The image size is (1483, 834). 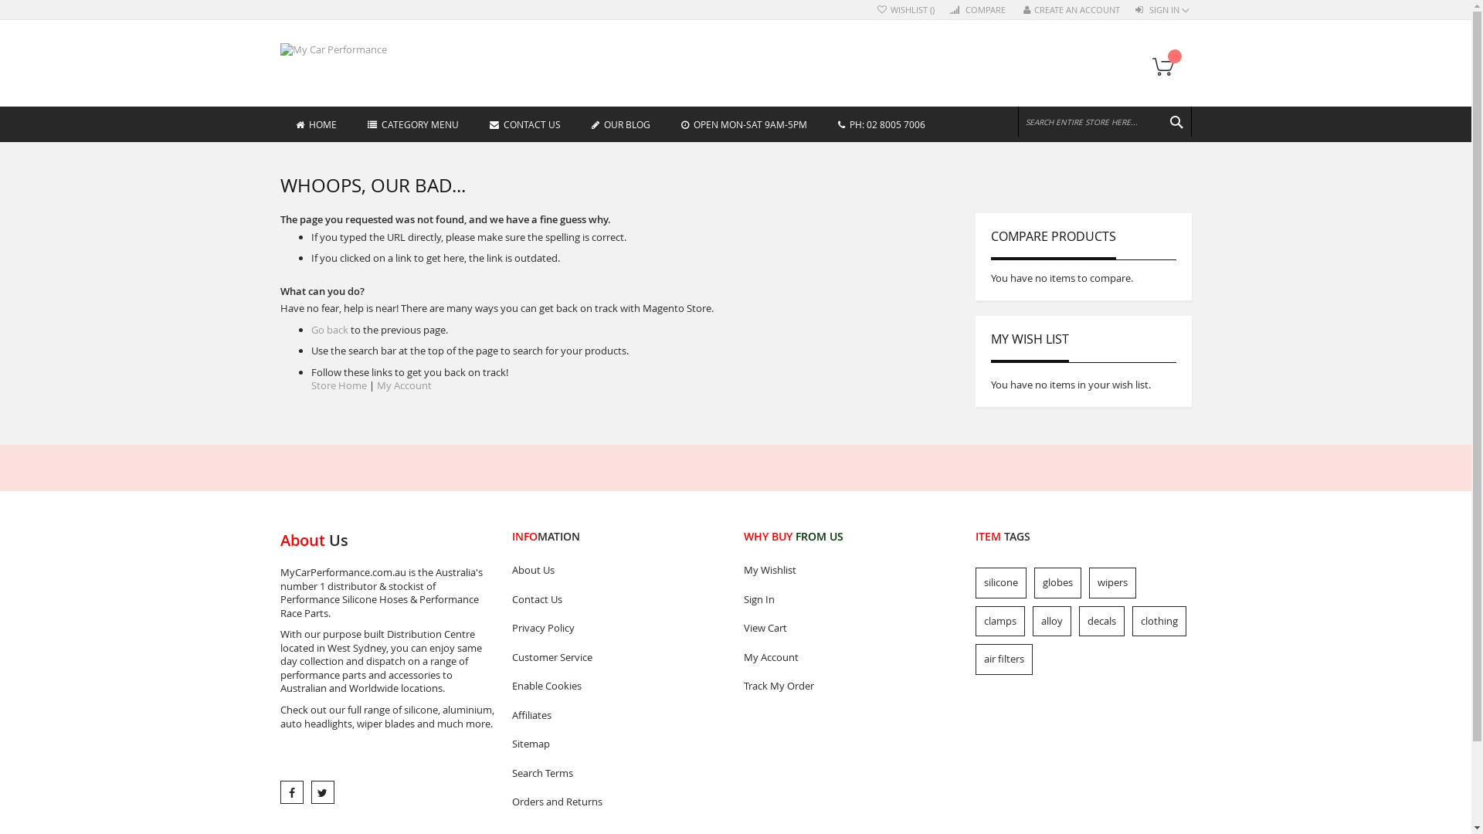 What do you see at coordinates (322, 792) in the screenshot?
I see `twitter.com/mycarperformanc` at bounding box center [322, 792].